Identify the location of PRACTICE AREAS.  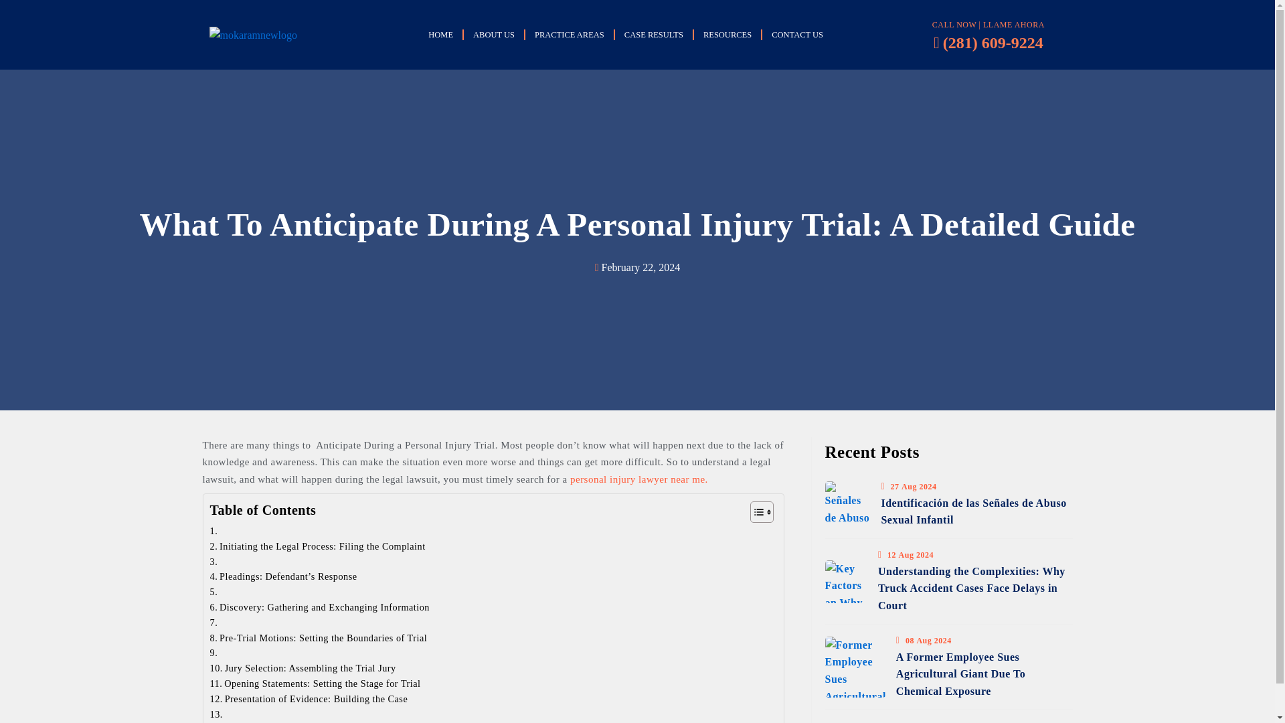
(570, 35).